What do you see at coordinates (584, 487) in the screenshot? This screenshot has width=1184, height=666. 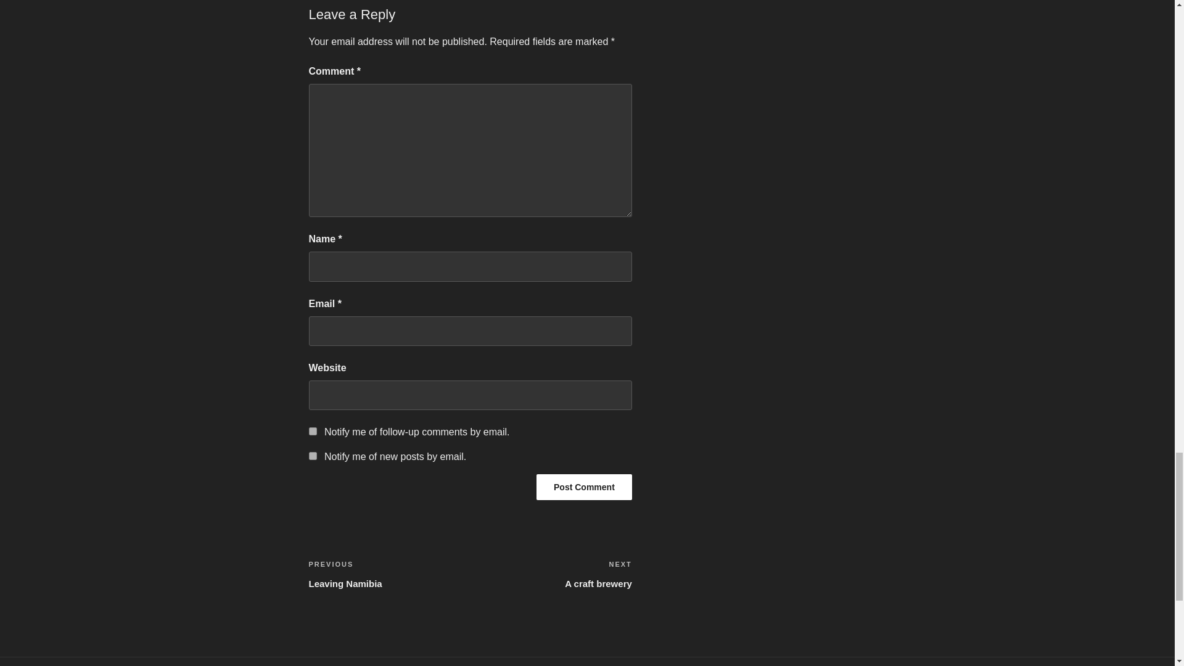 I see `subscribe` at bounding box center [584, 487].